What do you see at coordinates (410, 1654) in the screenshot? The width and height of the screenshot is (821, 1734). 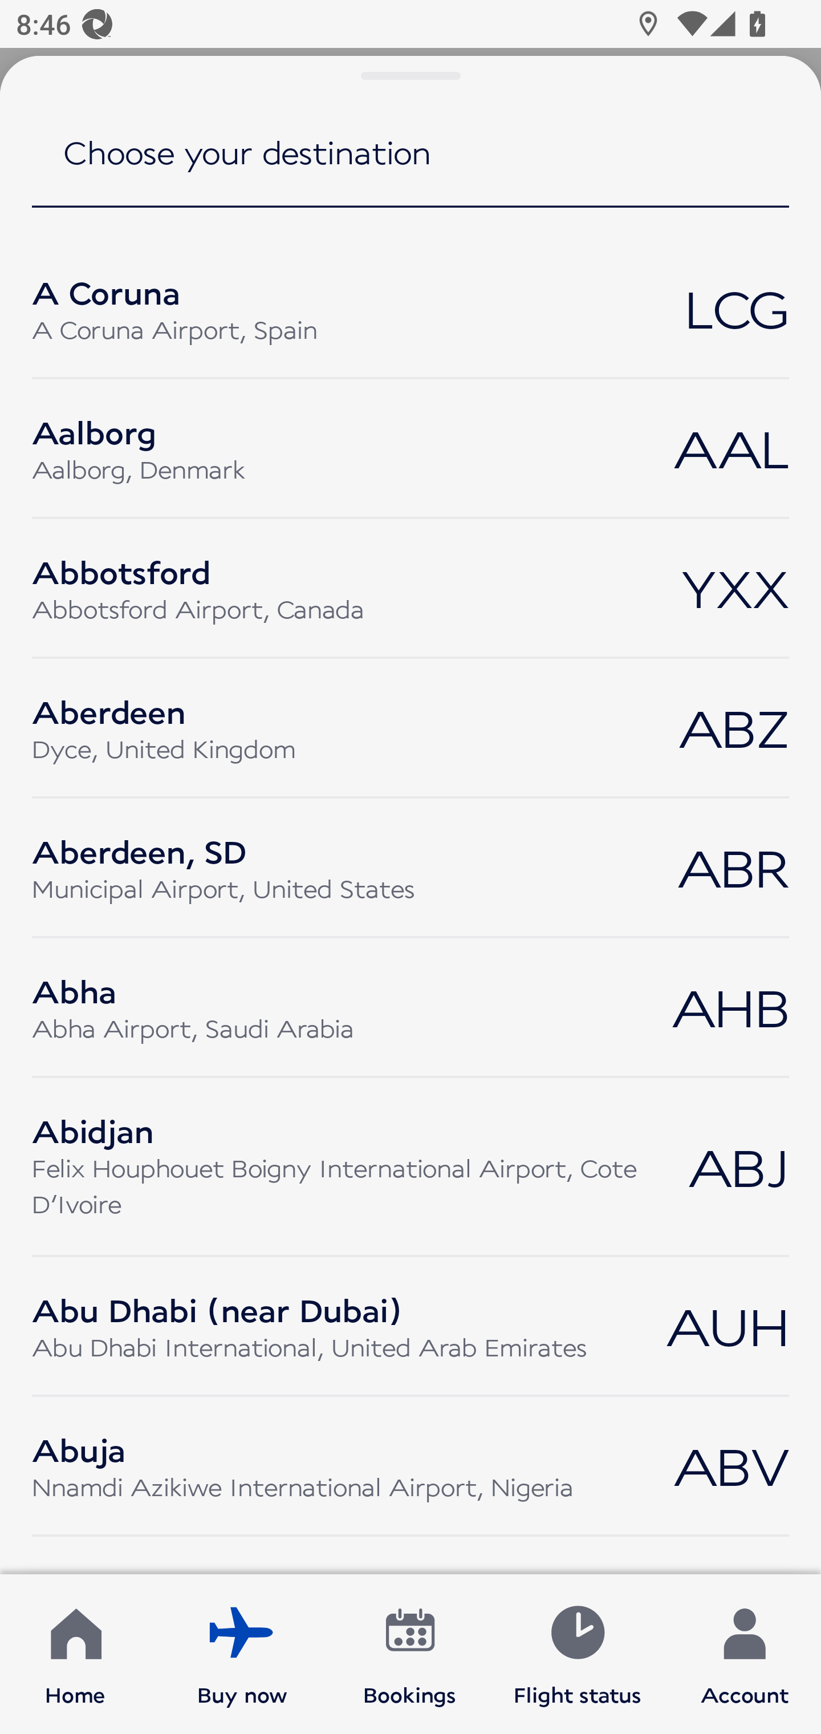 I see `Bookings` at bounding box center [410, 1654].